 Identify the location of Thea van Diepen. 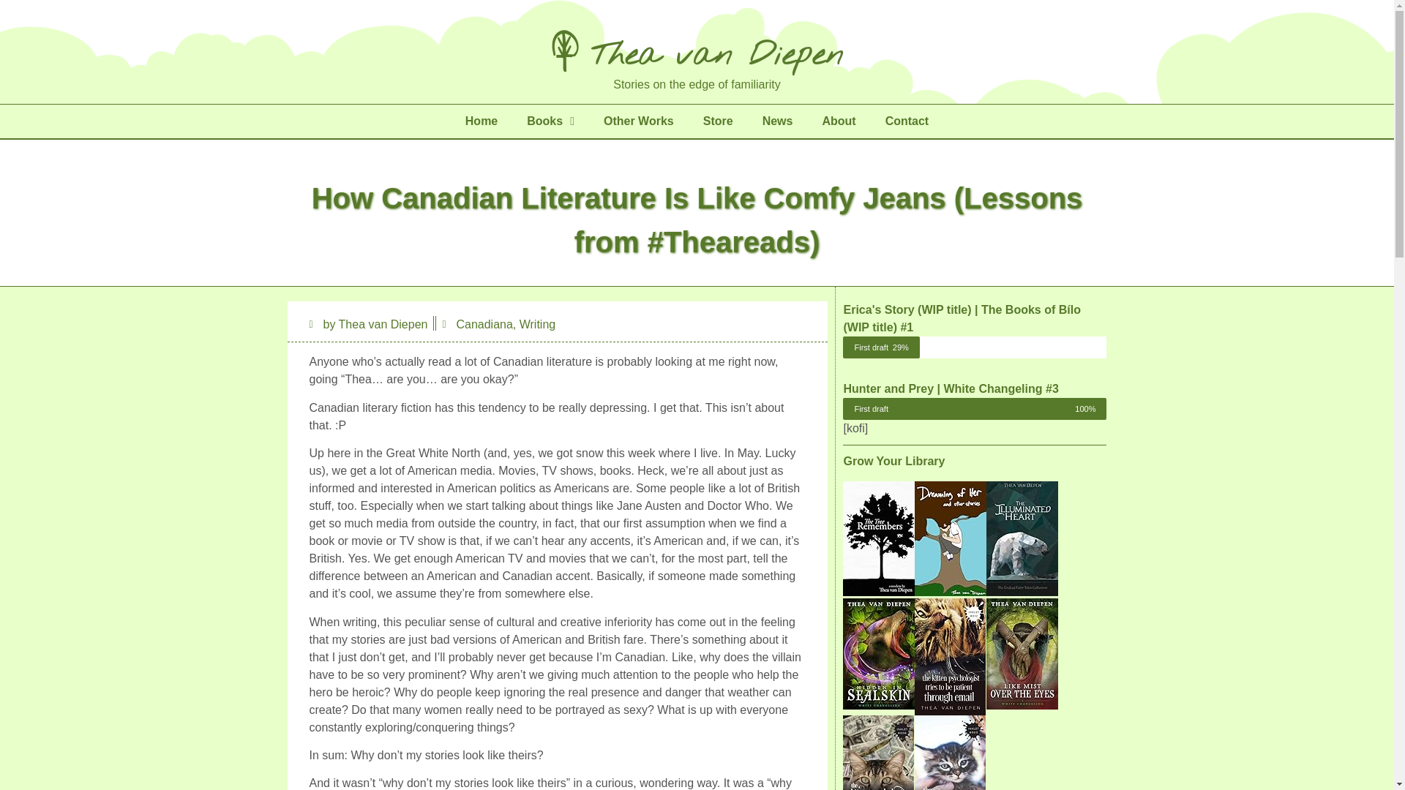
(697, 52).